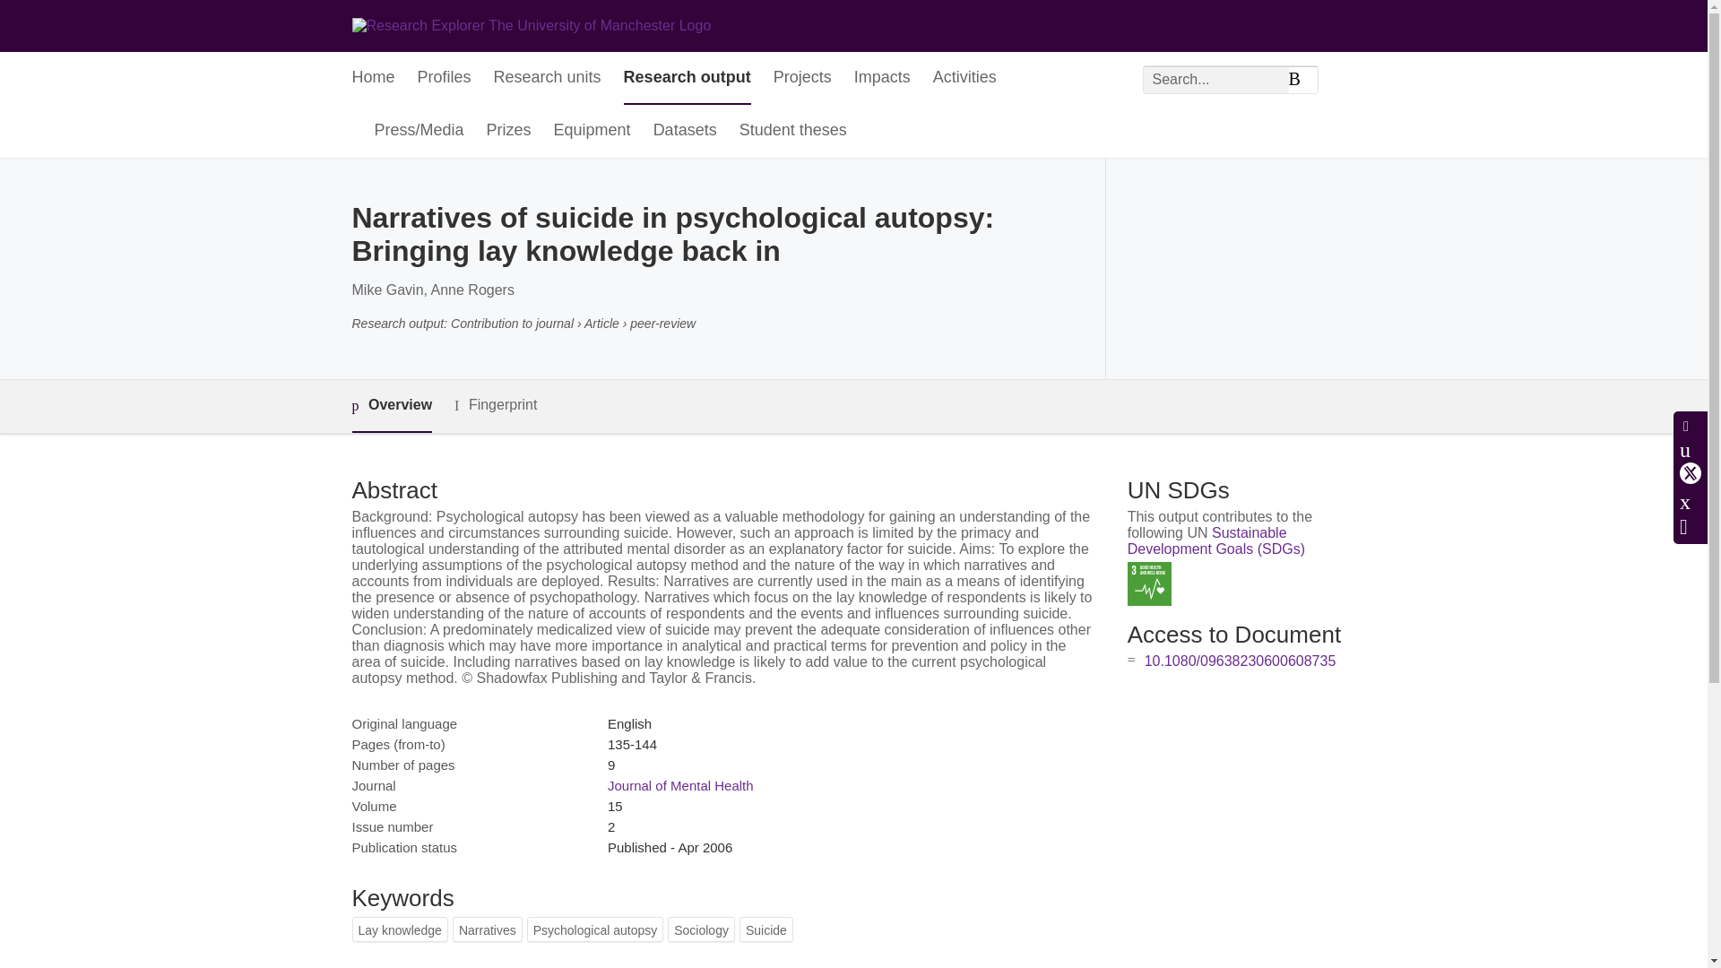 The height and width of the screenshot is (968, 1721). Describe the element at coordinates (882, 78) in the screenshot. I see `Impacts` at that location.